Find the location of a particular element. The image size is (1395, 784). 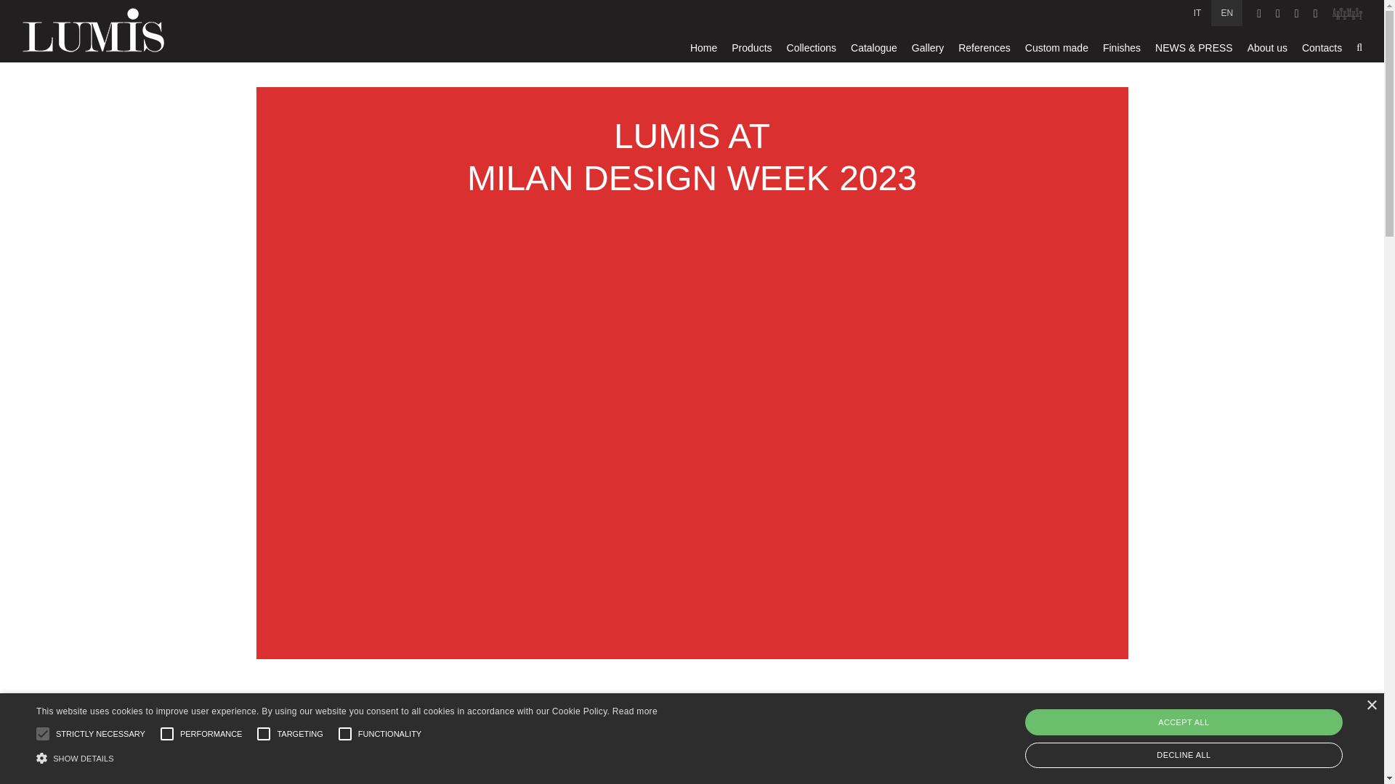

Facebook is located at coordinates (1258, 13).